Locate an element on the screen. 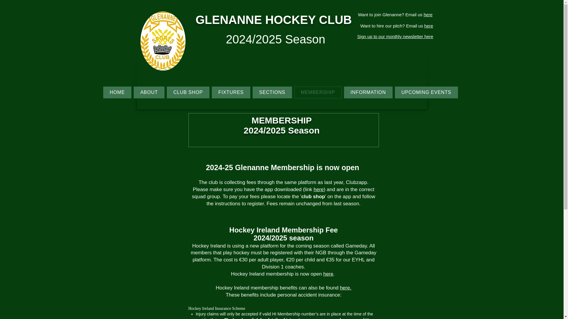  here is located at coordinates (328, 274).